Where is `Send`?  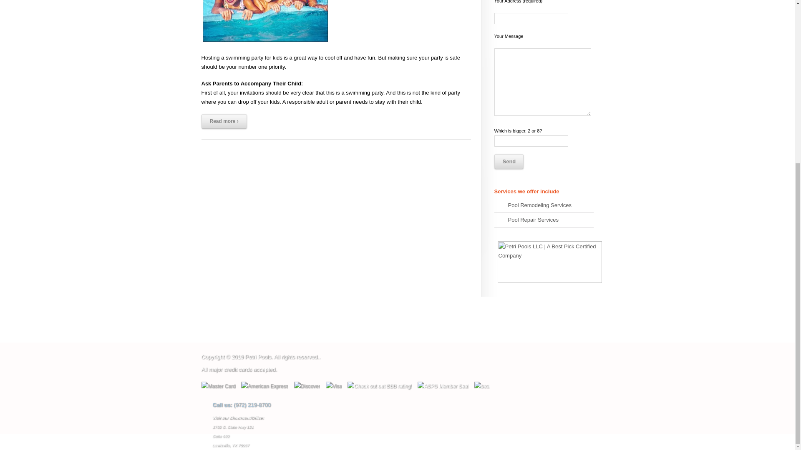
Send is located at coordinates (508, 162).